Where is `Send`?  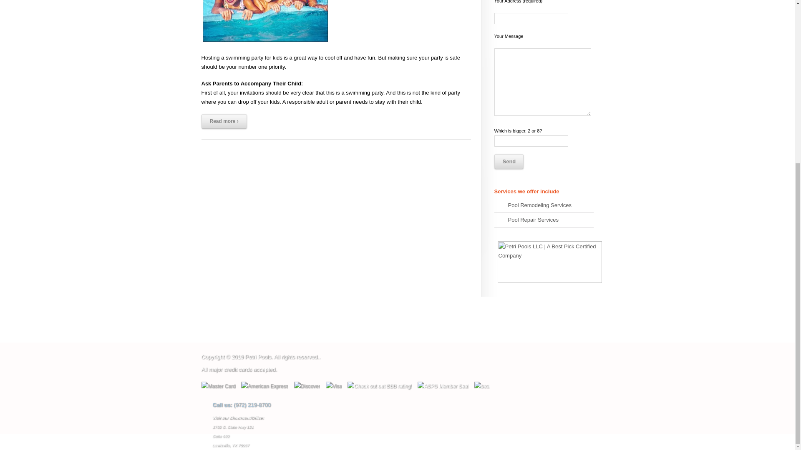
Send is located at coordinates (508, 162).